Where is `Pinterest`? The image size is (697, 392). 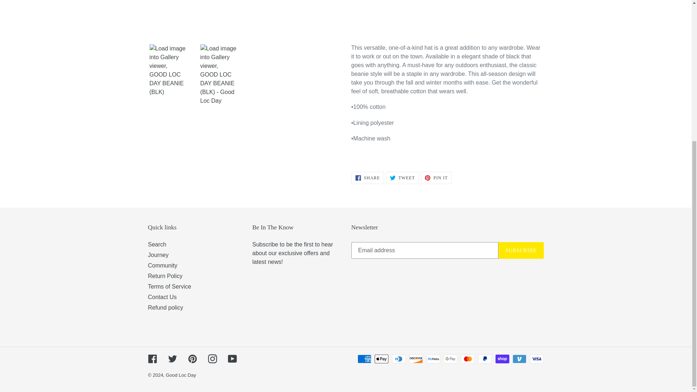 Pinterest is located at coordinates (163, 265).